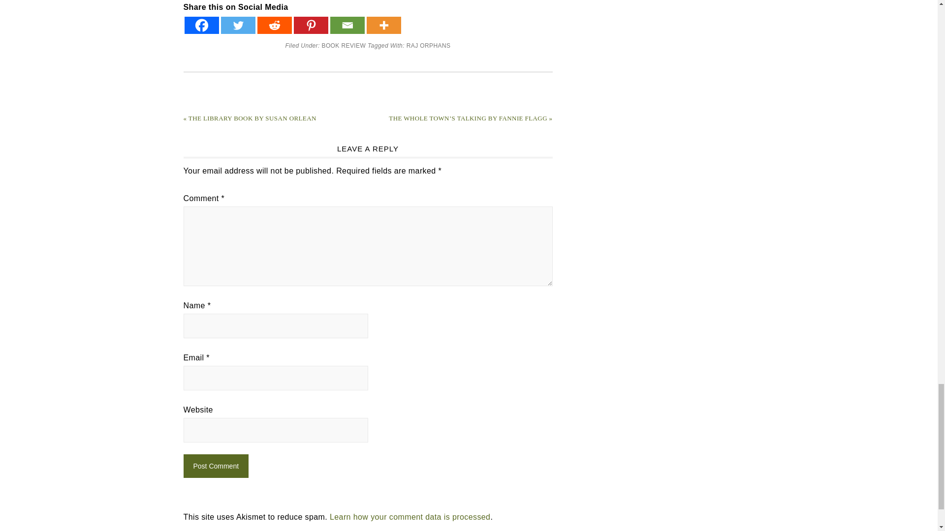  Describe the element at coordinates (428, 46) in the screenshot. I see `RAJ ORPHANS` at that location.